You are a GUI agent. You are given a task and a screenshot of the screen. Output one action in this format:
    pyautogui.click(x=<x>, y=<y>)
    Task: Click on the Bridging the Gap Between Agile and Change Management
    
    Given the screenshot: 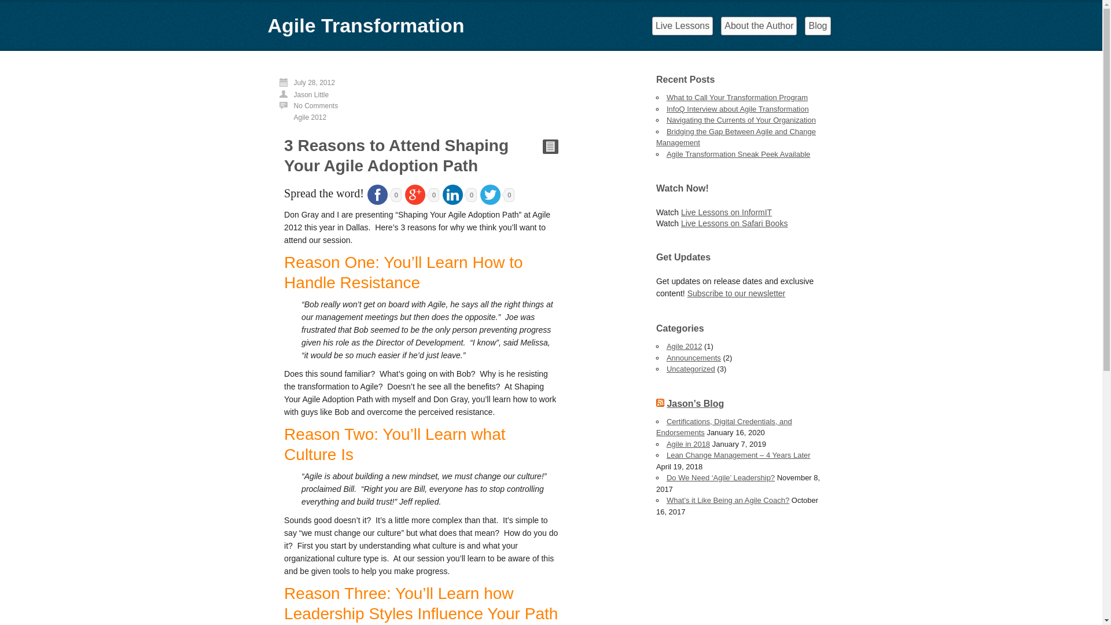 What is the action you would take?
    pyautogui.click(x=736, y=138)
    